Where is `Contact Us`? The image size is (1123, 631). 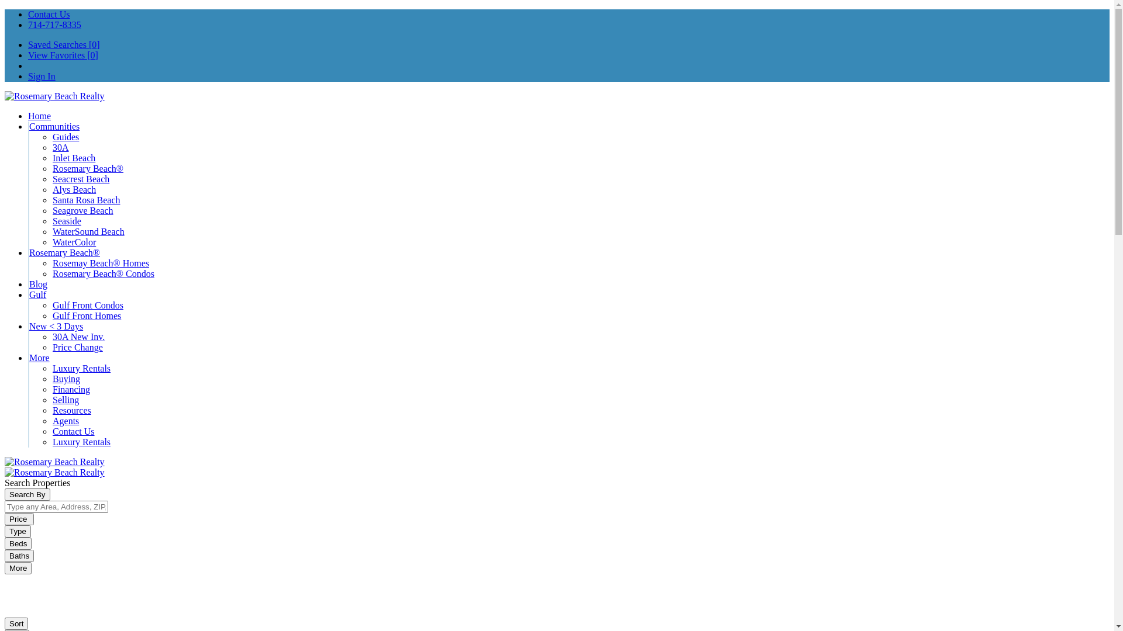 Contact Us is located at coordinates (49, 14).